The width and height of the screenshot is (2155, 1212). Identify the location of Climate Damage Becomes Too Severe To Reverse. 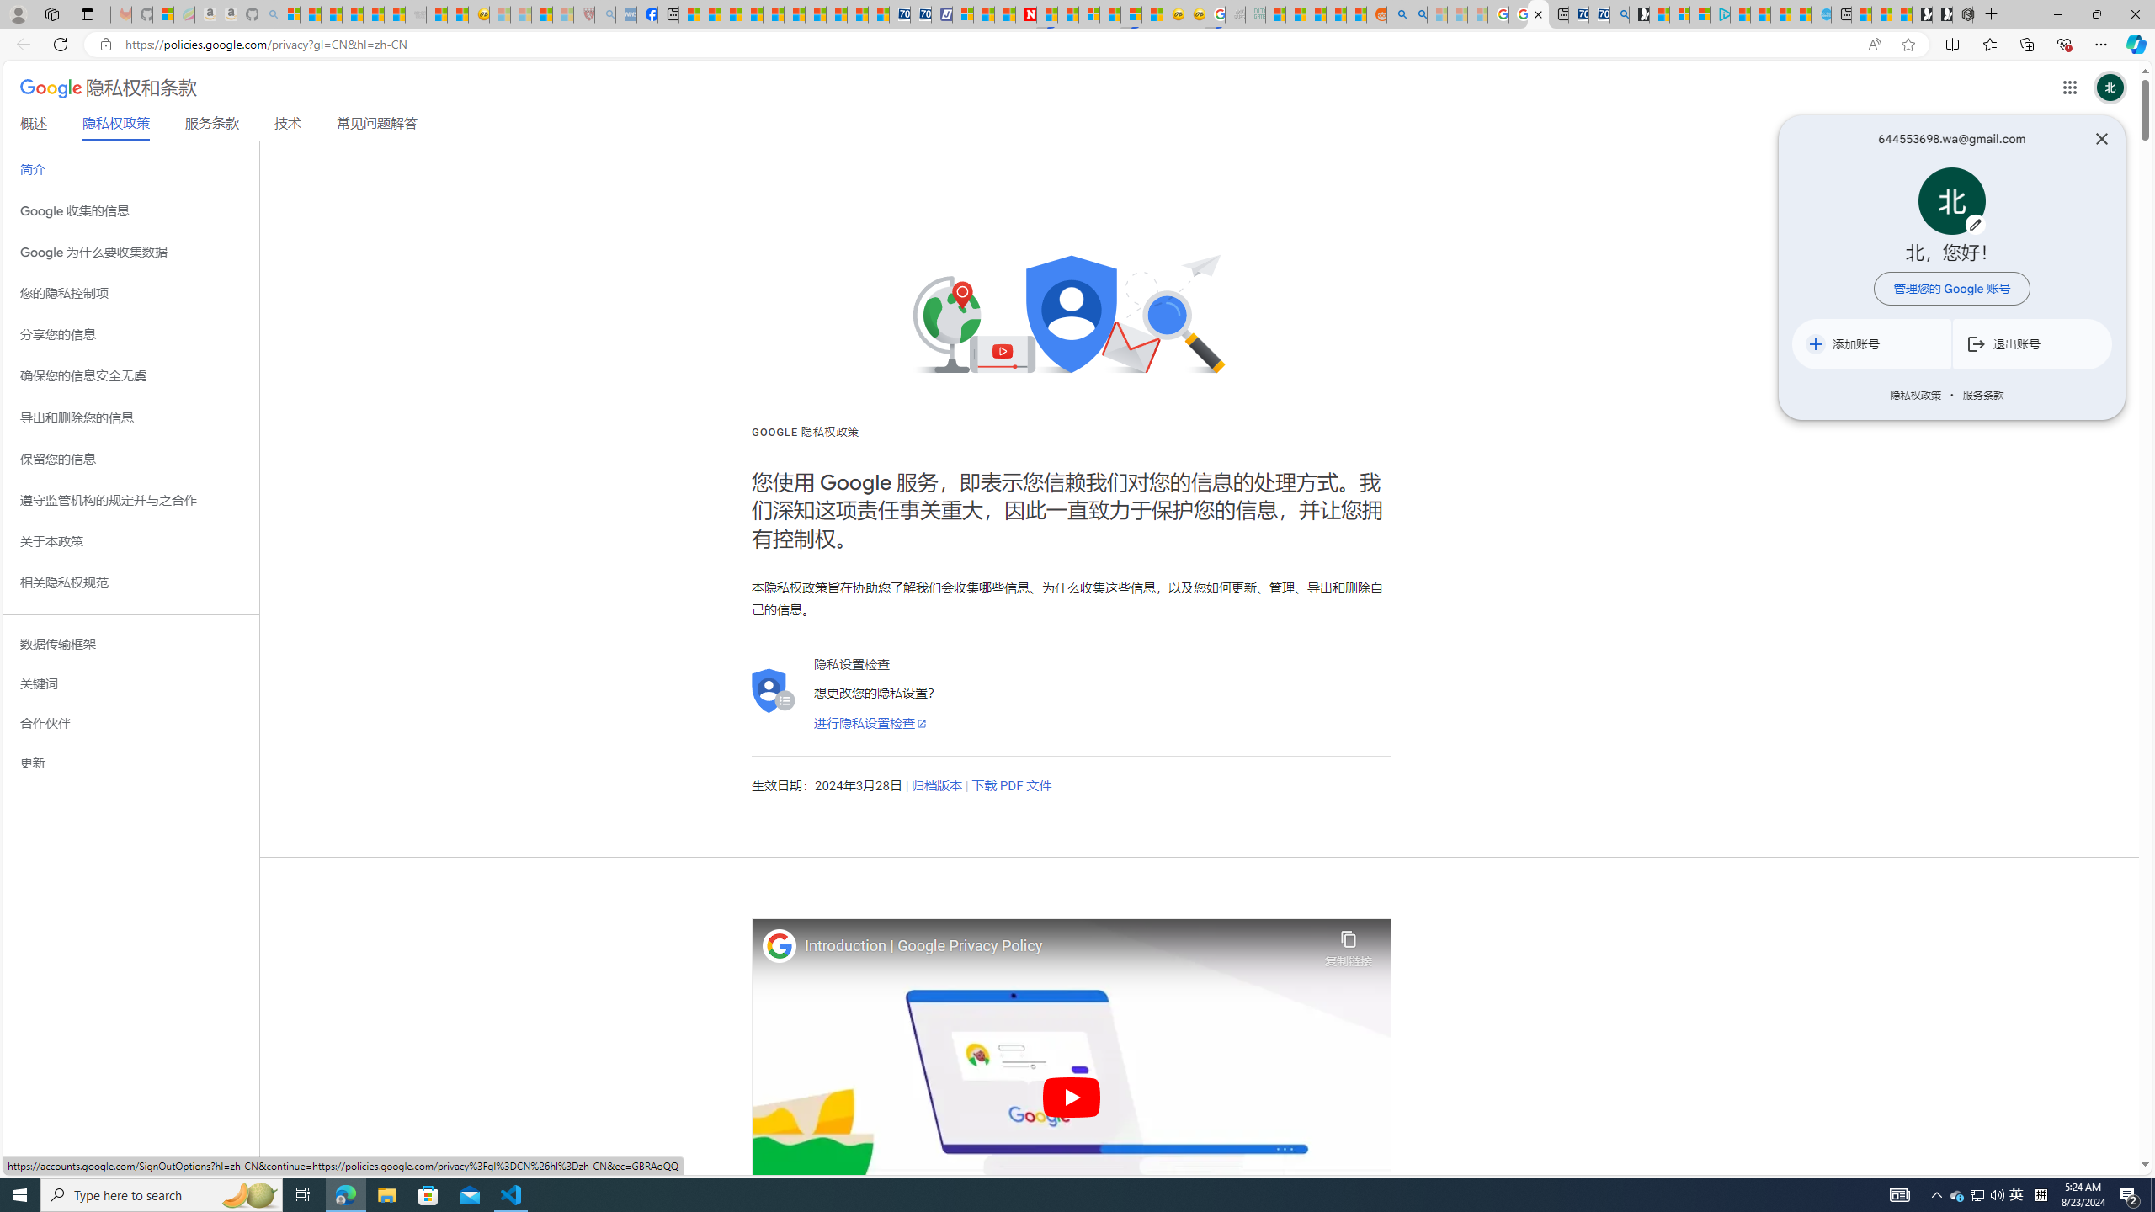
(751, 14).